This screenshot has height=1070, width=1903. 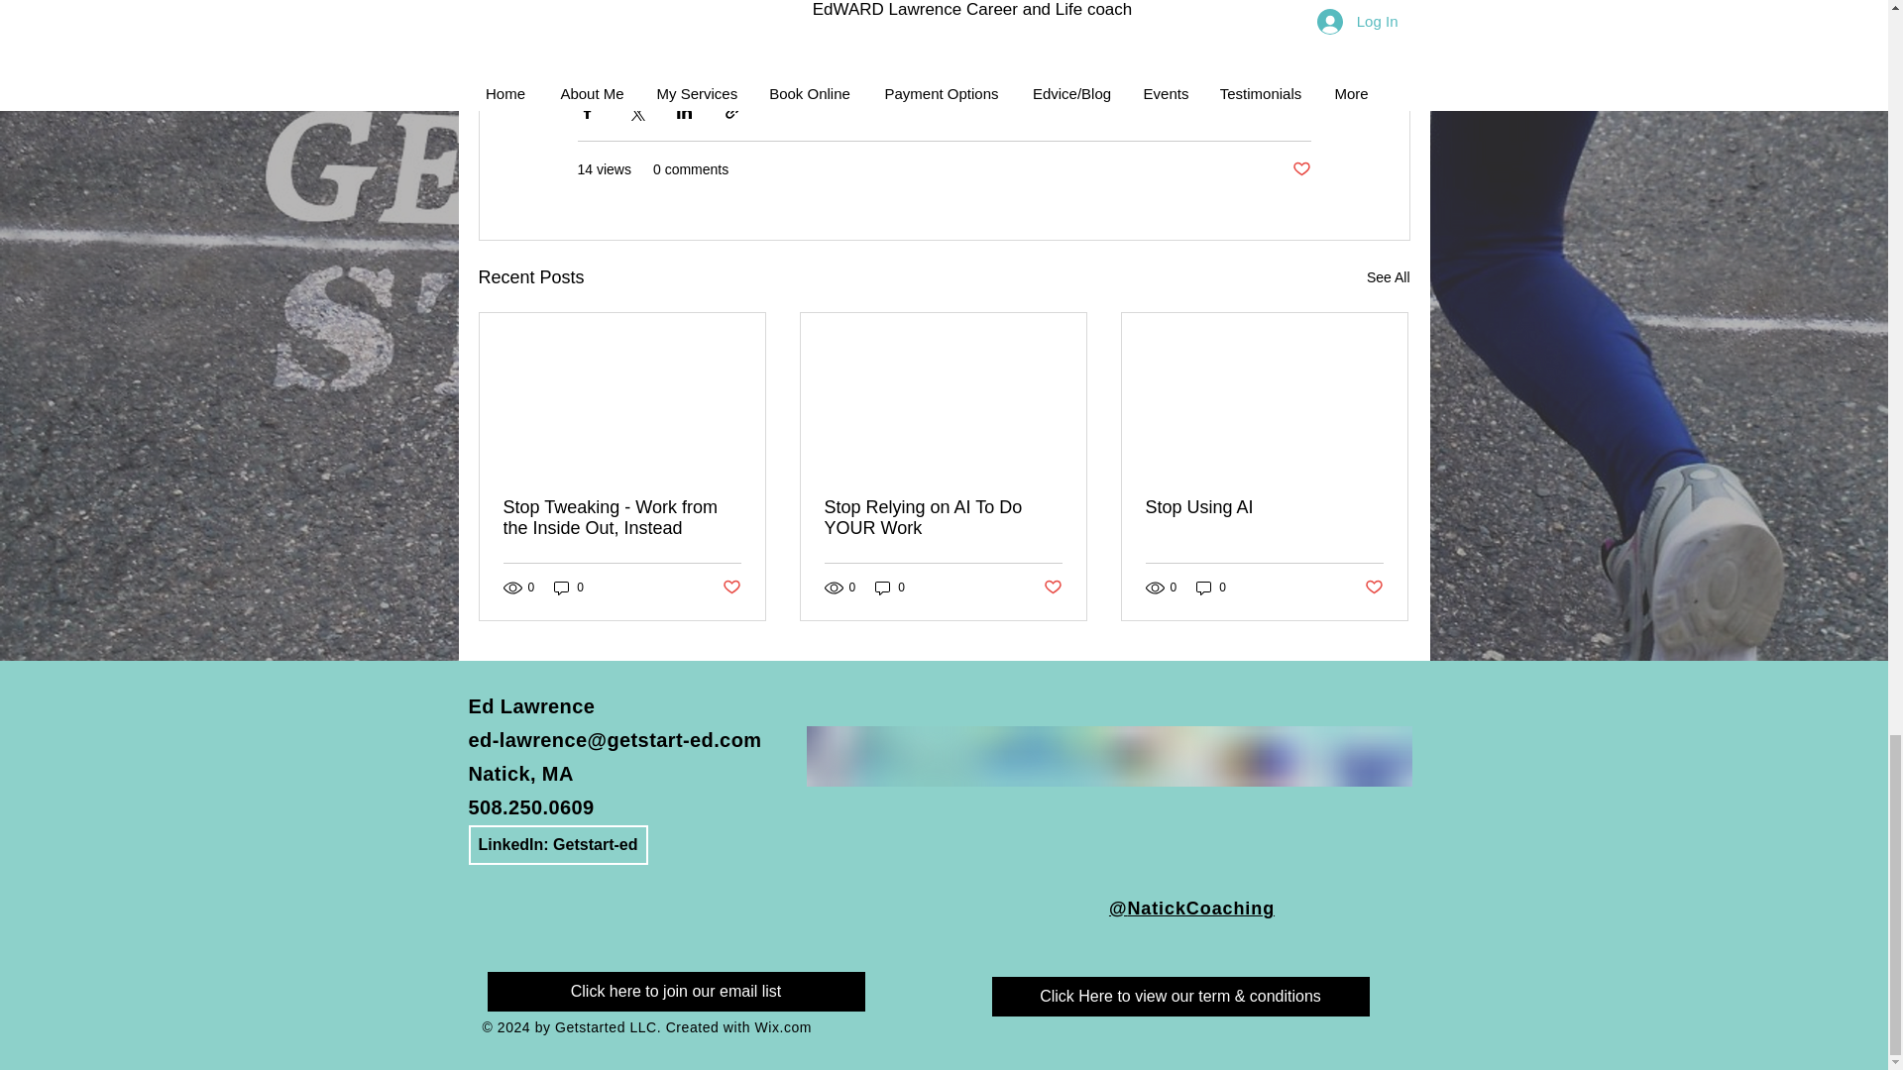 What do you see at coordinates (1300, 169) in the screenshot?
I see `Post not marked as liked` at bounding box center [1300, 169].